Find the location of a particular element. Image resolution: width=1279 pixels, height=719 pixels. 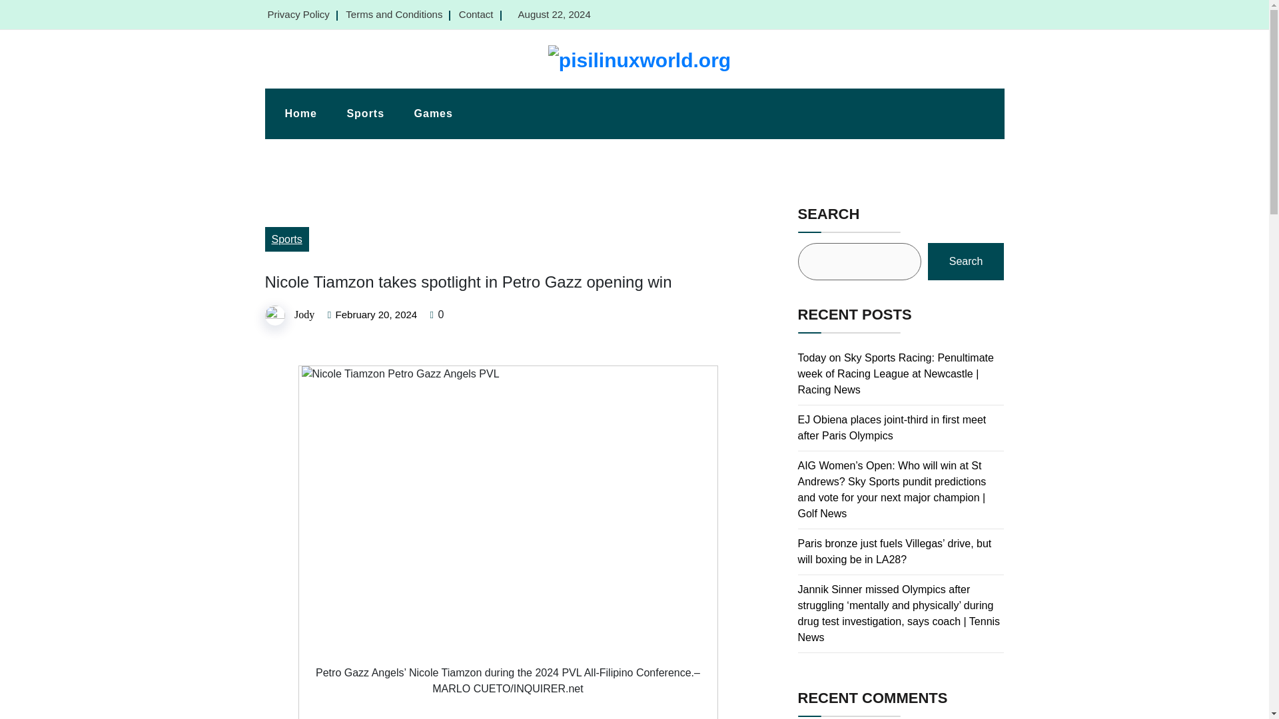

Home is located at coordinates (300, 113).